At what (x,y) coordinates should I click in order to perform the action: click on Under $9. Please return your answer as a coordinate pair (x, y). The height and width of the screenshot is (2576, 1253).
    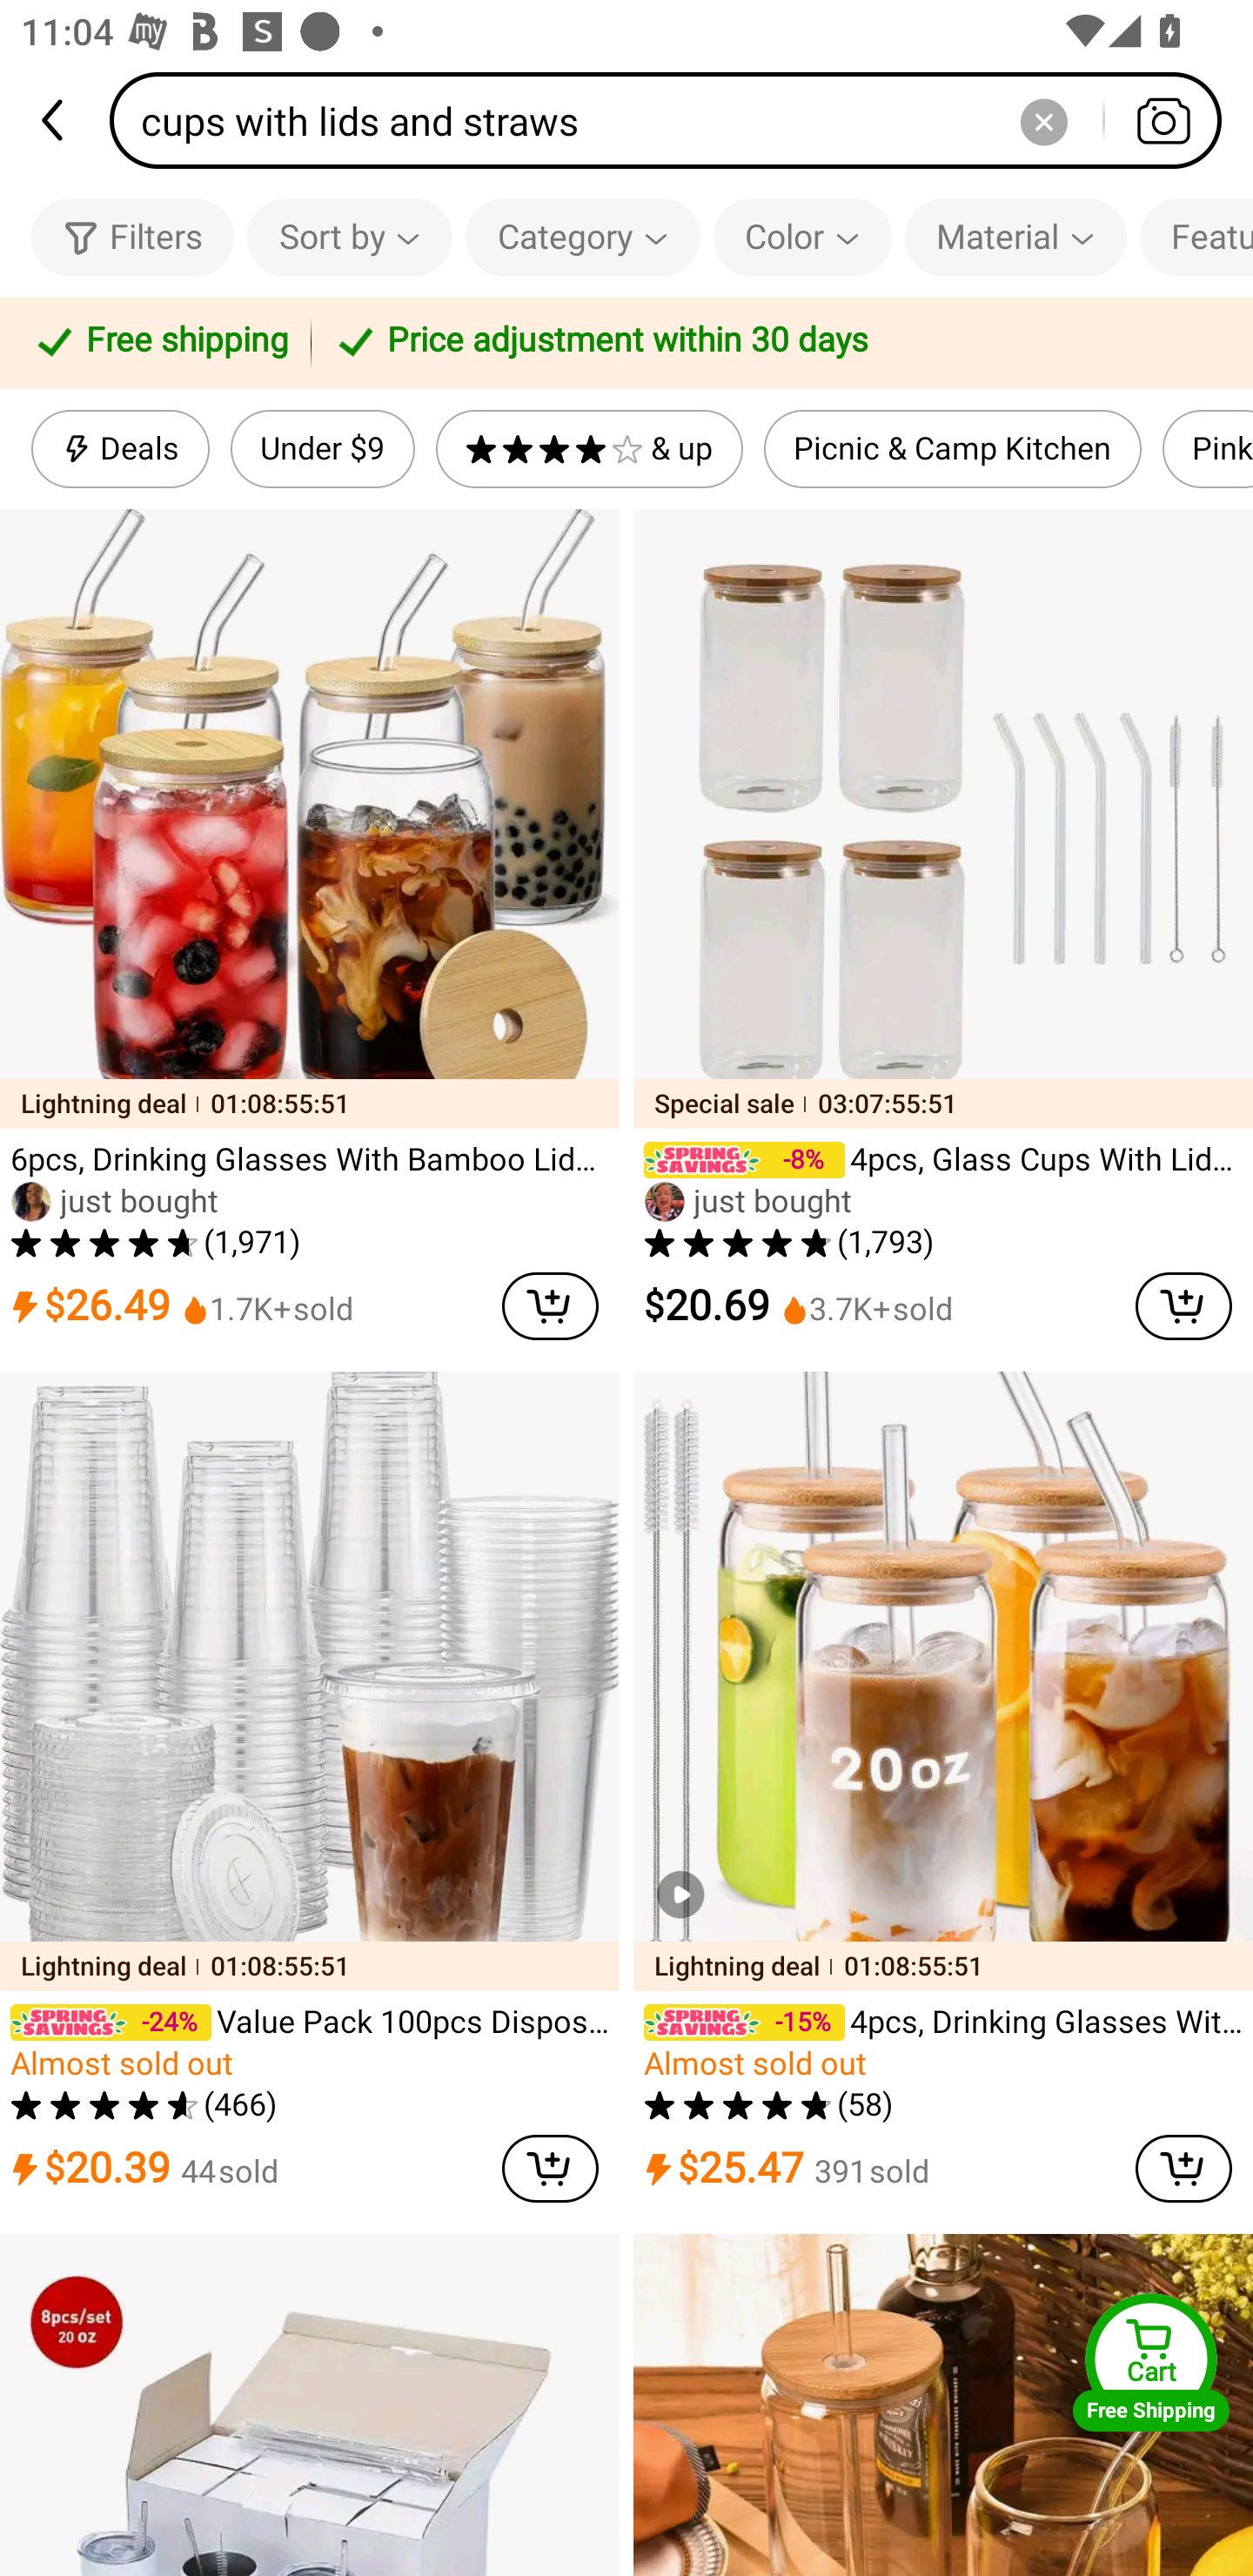
    Looking at the image, I should click on (322, 449).